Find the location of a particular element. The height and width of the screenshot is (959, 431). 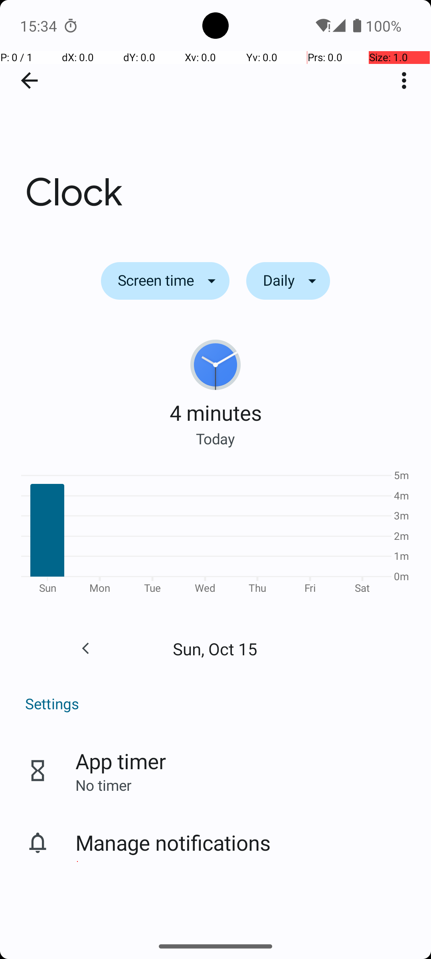

Go to the previous day is located at coordinates (85, 649).